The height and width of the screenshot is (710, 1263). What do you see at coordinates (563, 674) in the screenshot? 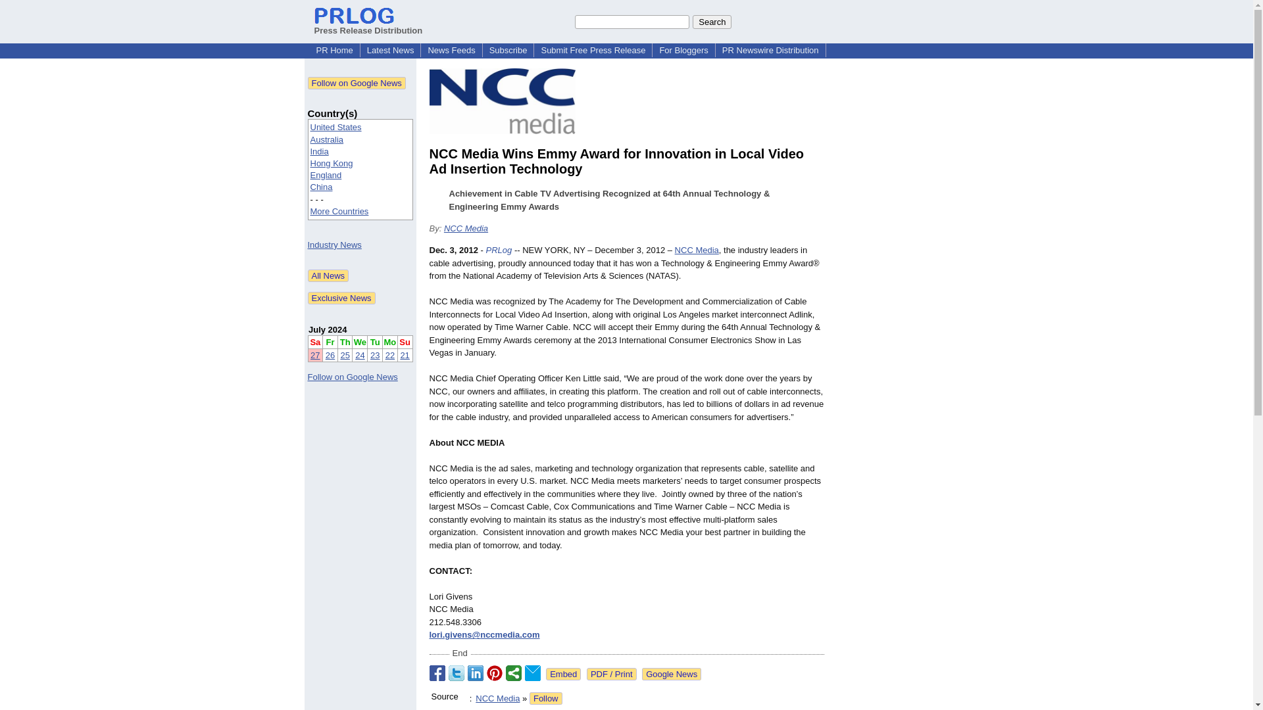
I see `Embed` at bounding box center [563, 674].